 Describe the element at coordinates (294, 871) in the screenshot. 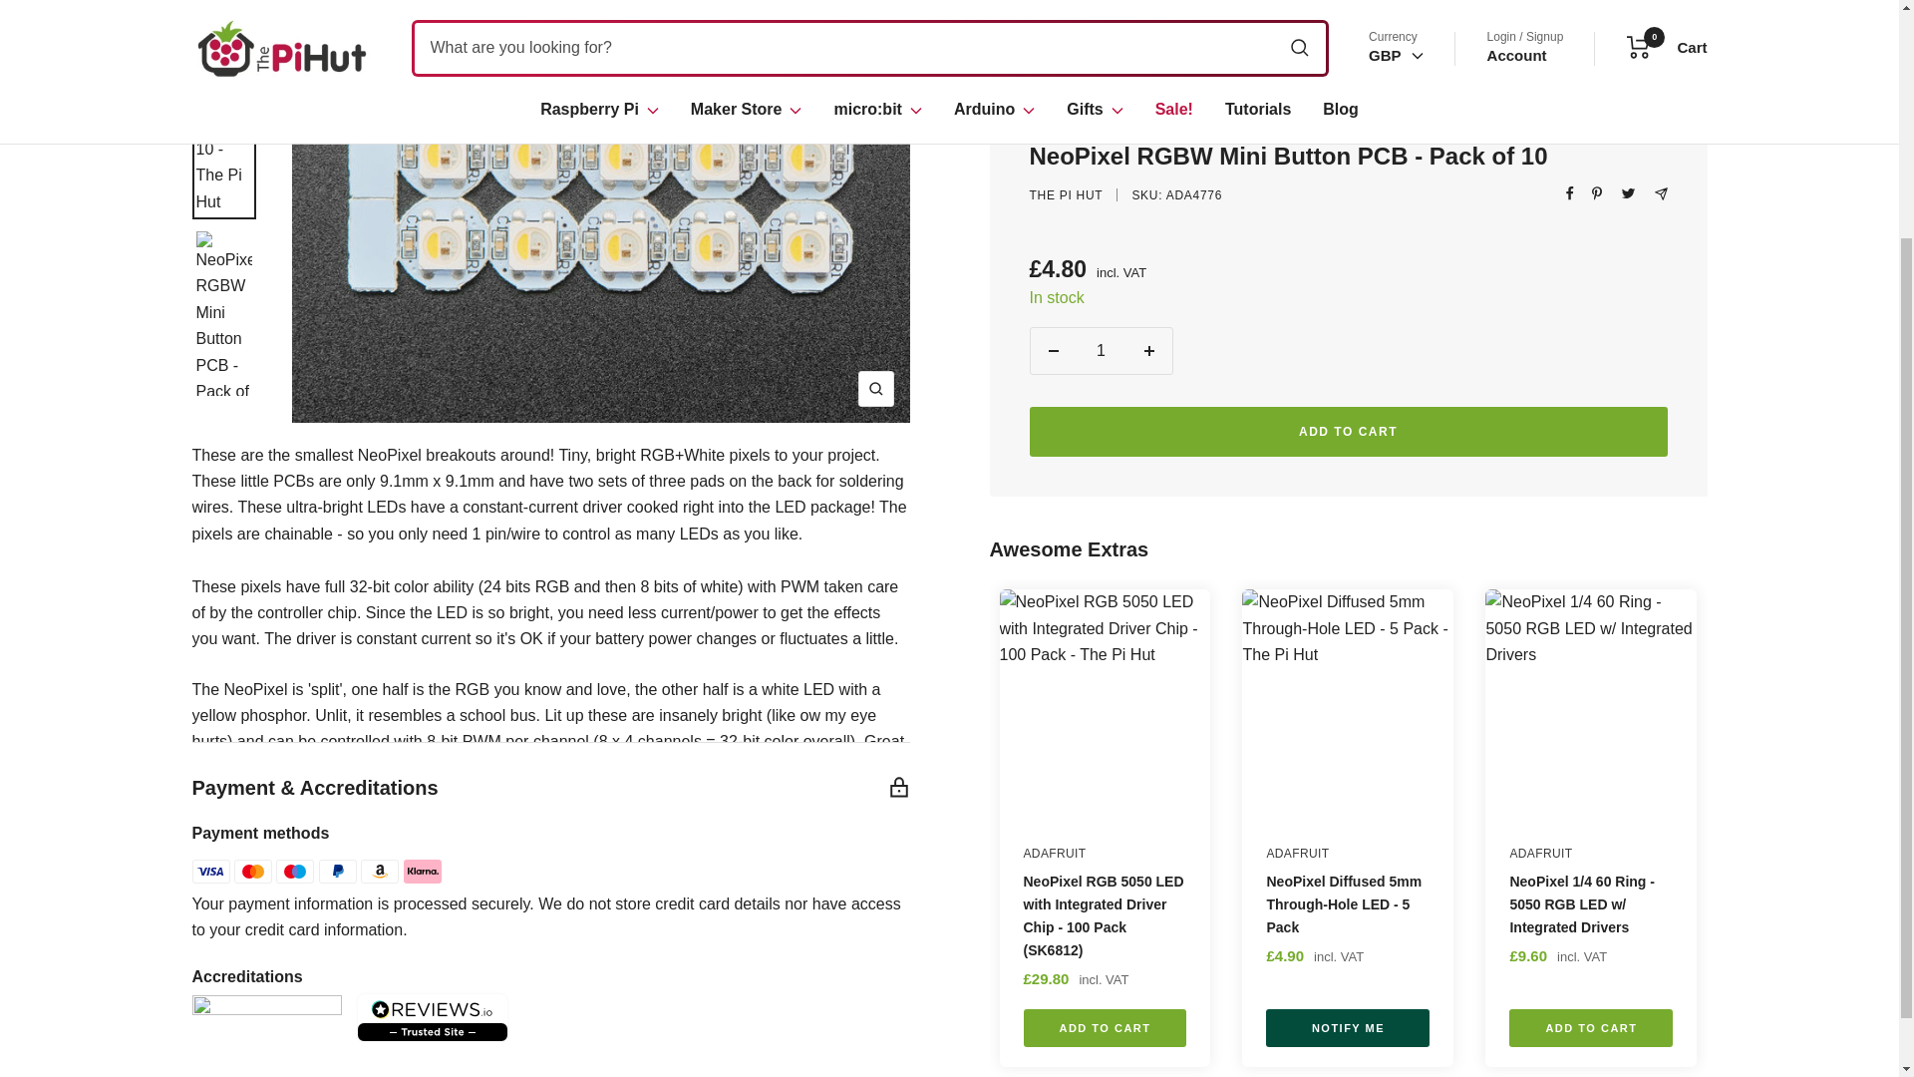

I see `Maestro` at that location.